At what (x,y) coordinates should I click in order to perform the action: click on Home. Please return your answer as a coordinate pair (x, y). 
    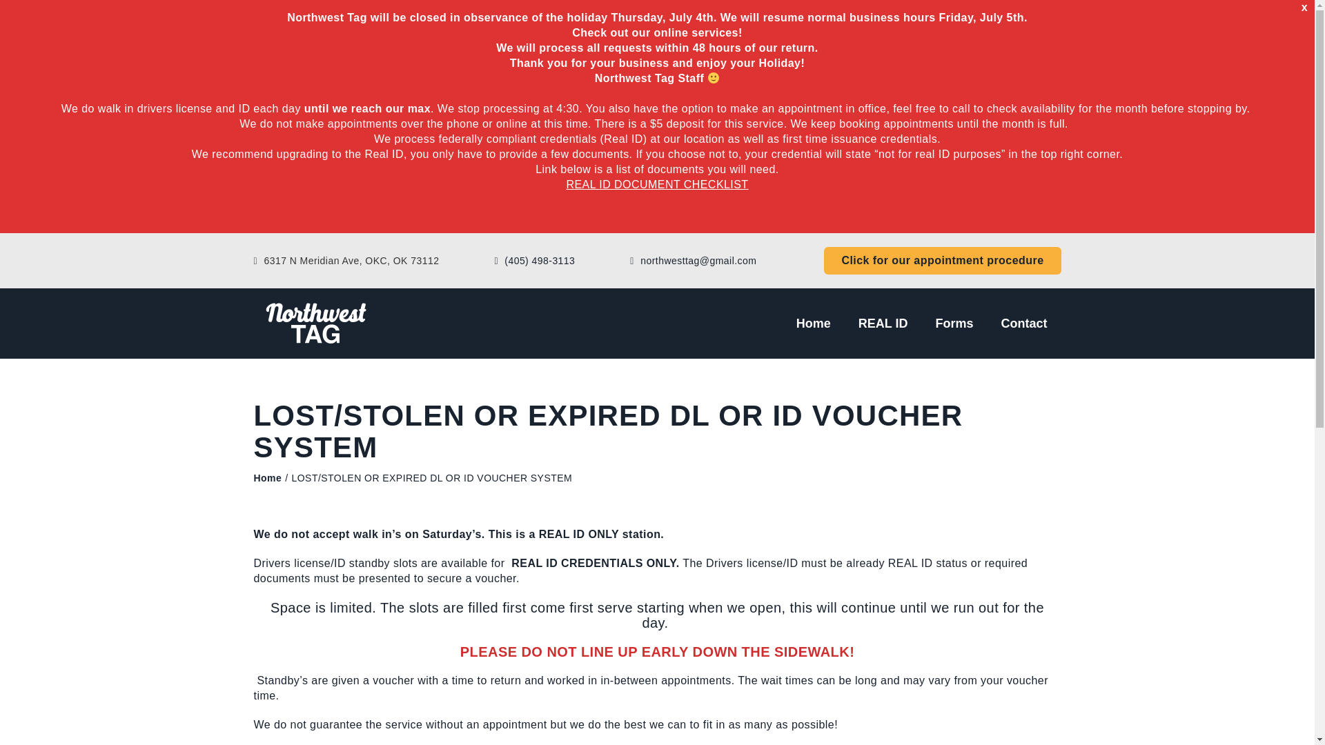
    Looking at the image, I should click on (813, 324).